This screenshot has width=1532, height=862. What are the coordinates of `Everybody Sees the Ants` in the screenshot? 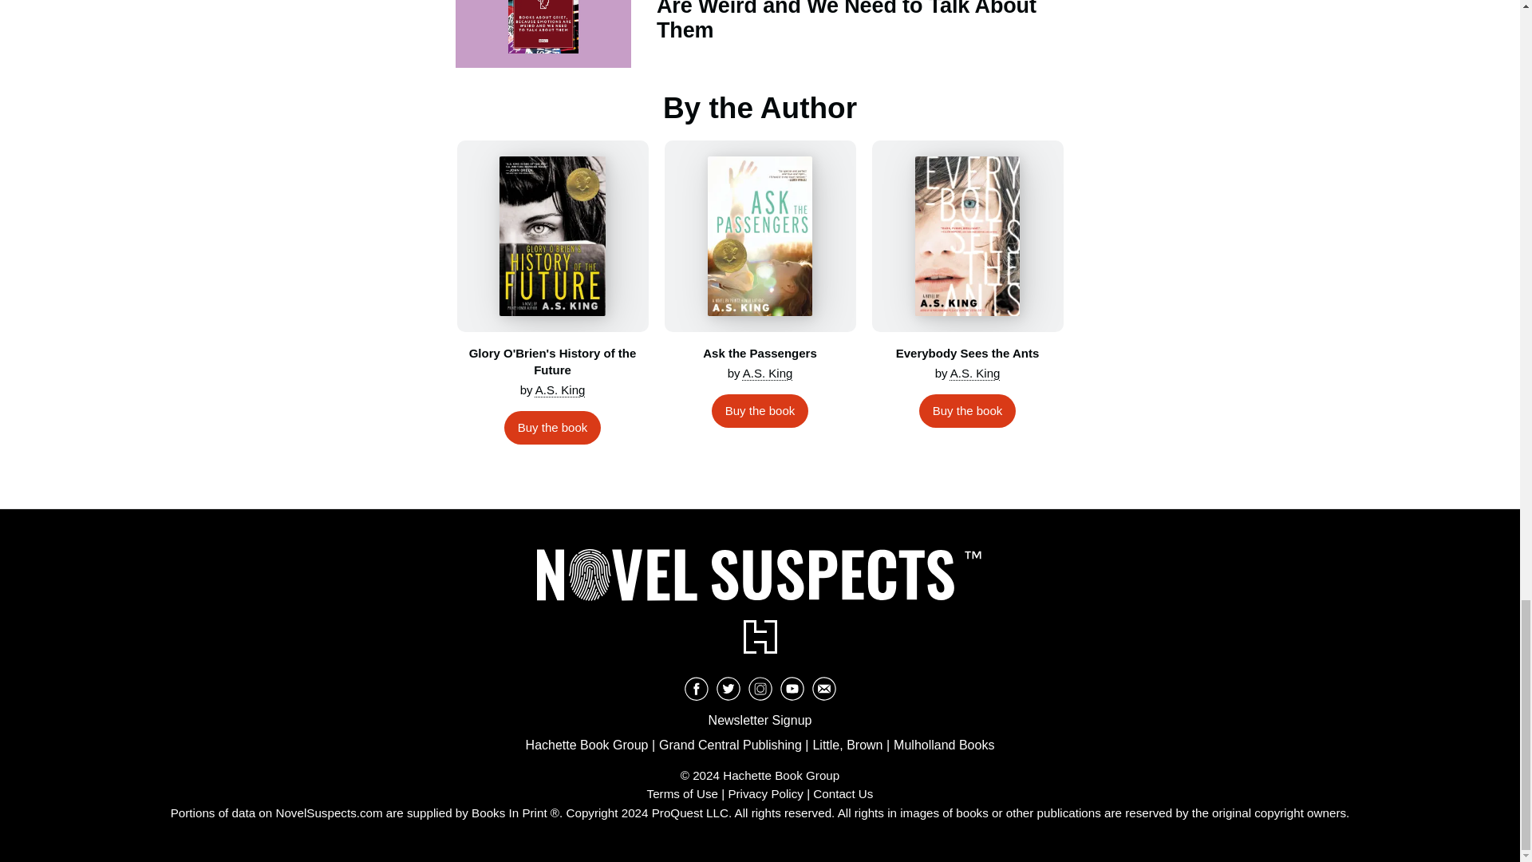 It's located at (967, 236).